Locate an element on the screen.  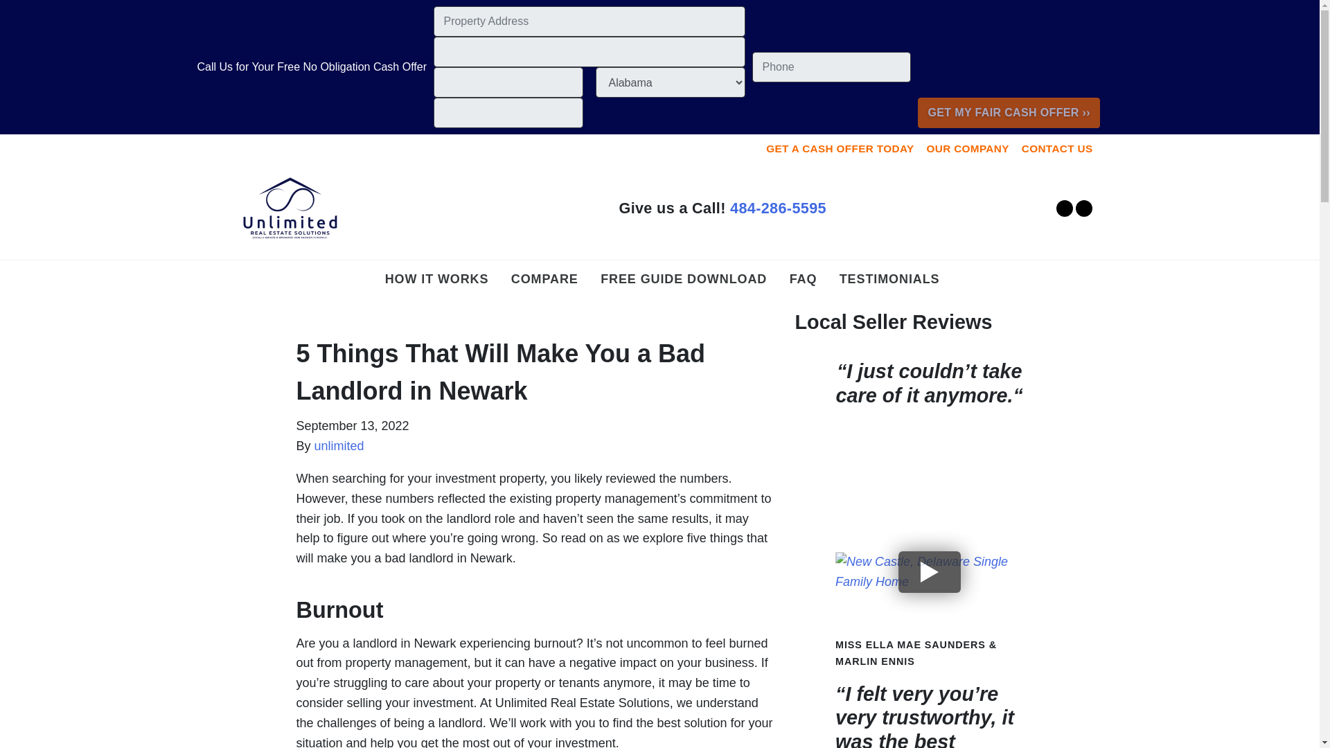
COMPARE is located at coordinates (544, 278).